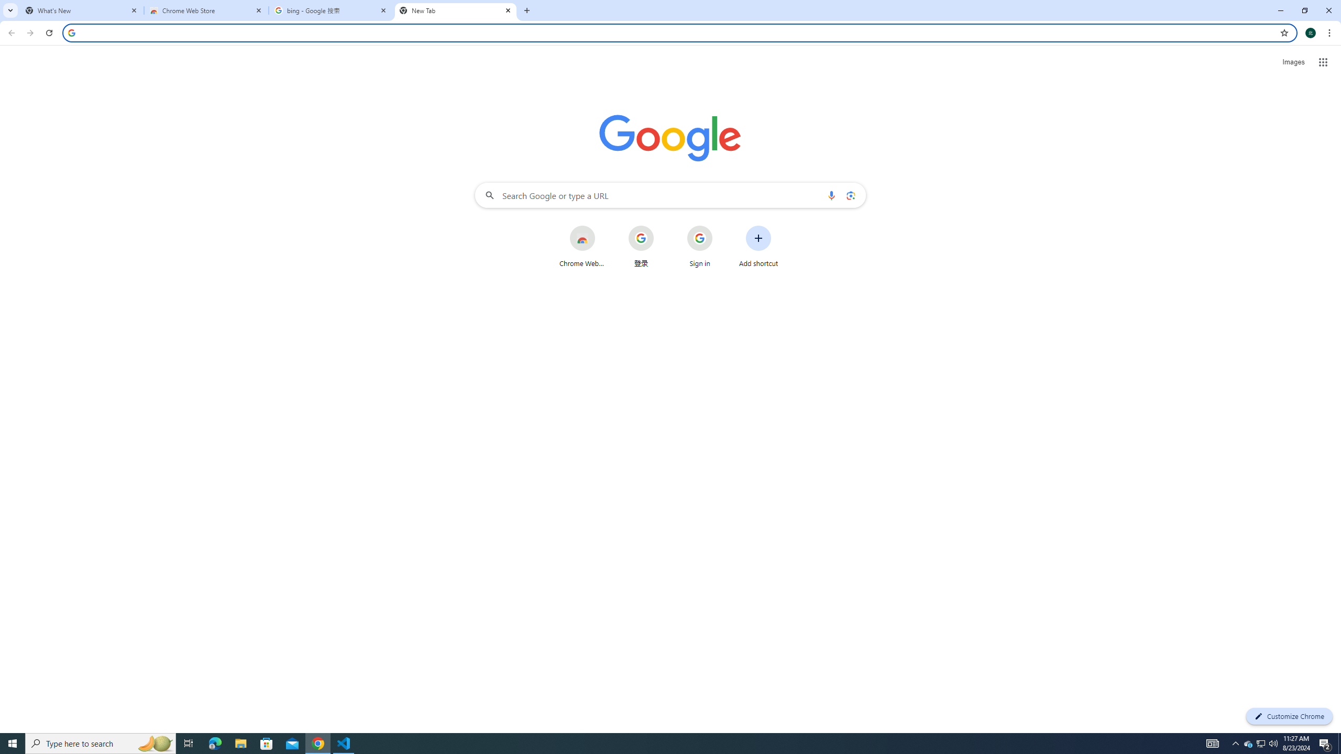 This screenshot has width=1341, height=754. I want to click on Lines (Distinctive), so click(648, 84).